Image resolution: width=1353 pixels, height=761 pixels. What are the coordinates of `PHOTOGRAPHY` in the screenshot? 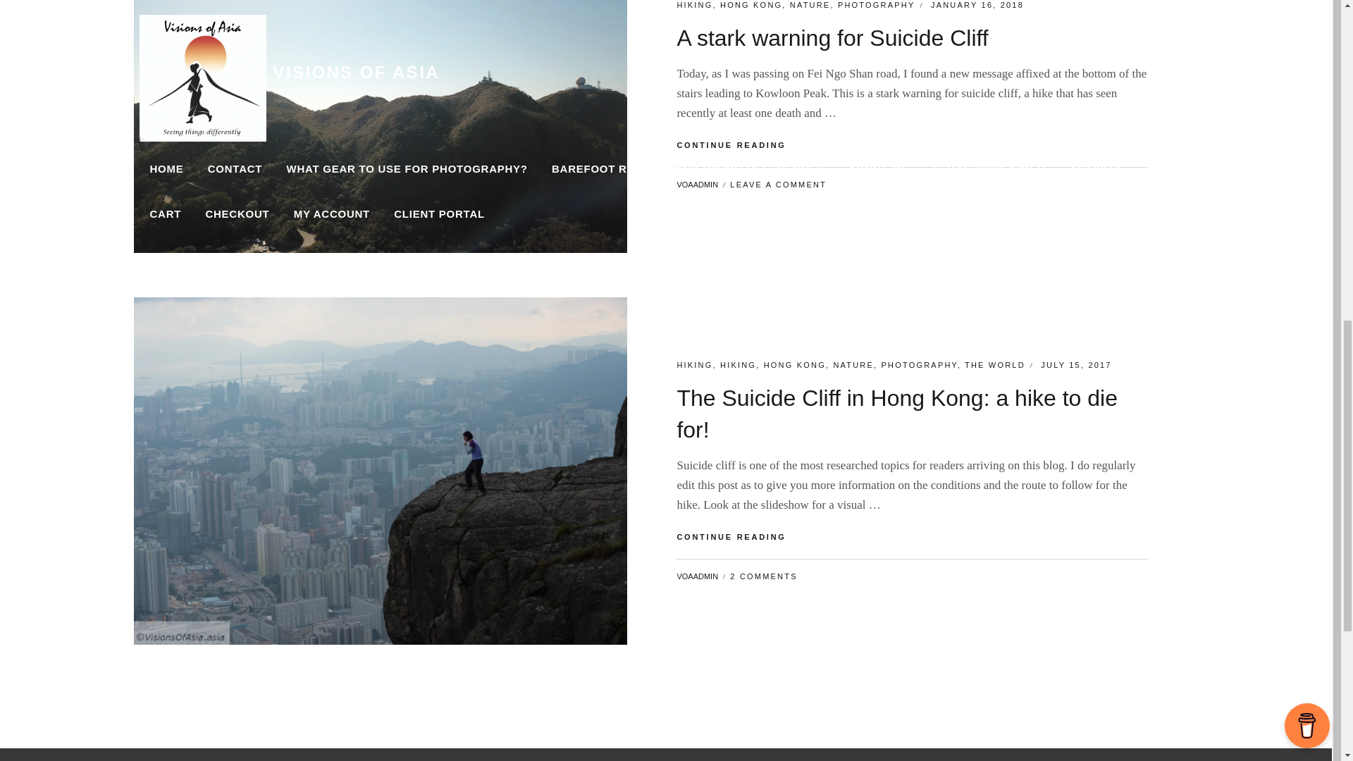 It's located at (877, 4).